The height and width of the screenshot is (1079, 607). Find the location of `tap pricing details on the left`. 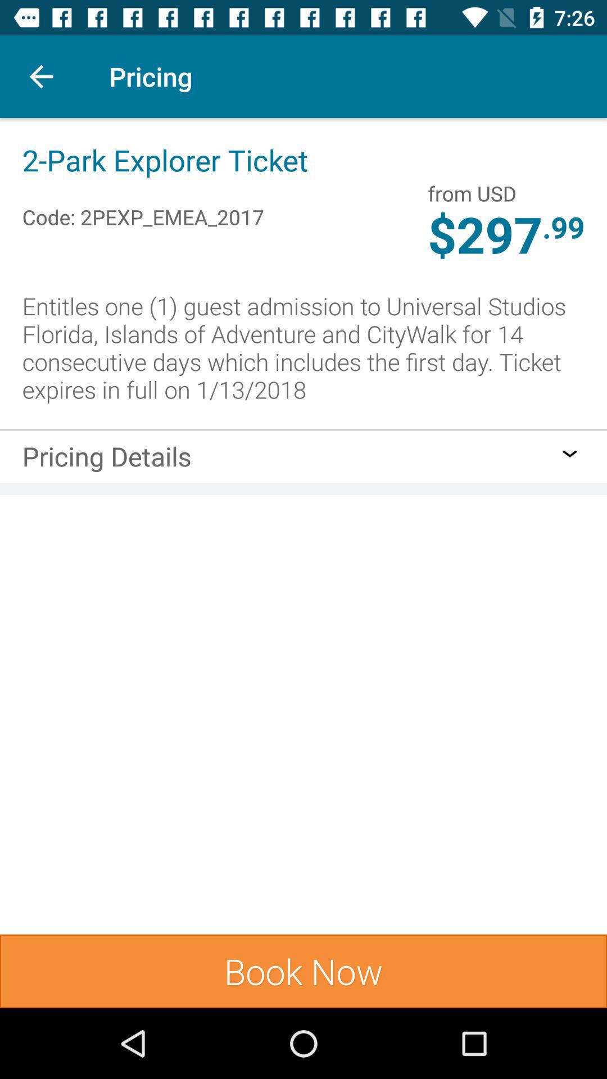

tap pricing details on the left is located at coordinates (107, 460).